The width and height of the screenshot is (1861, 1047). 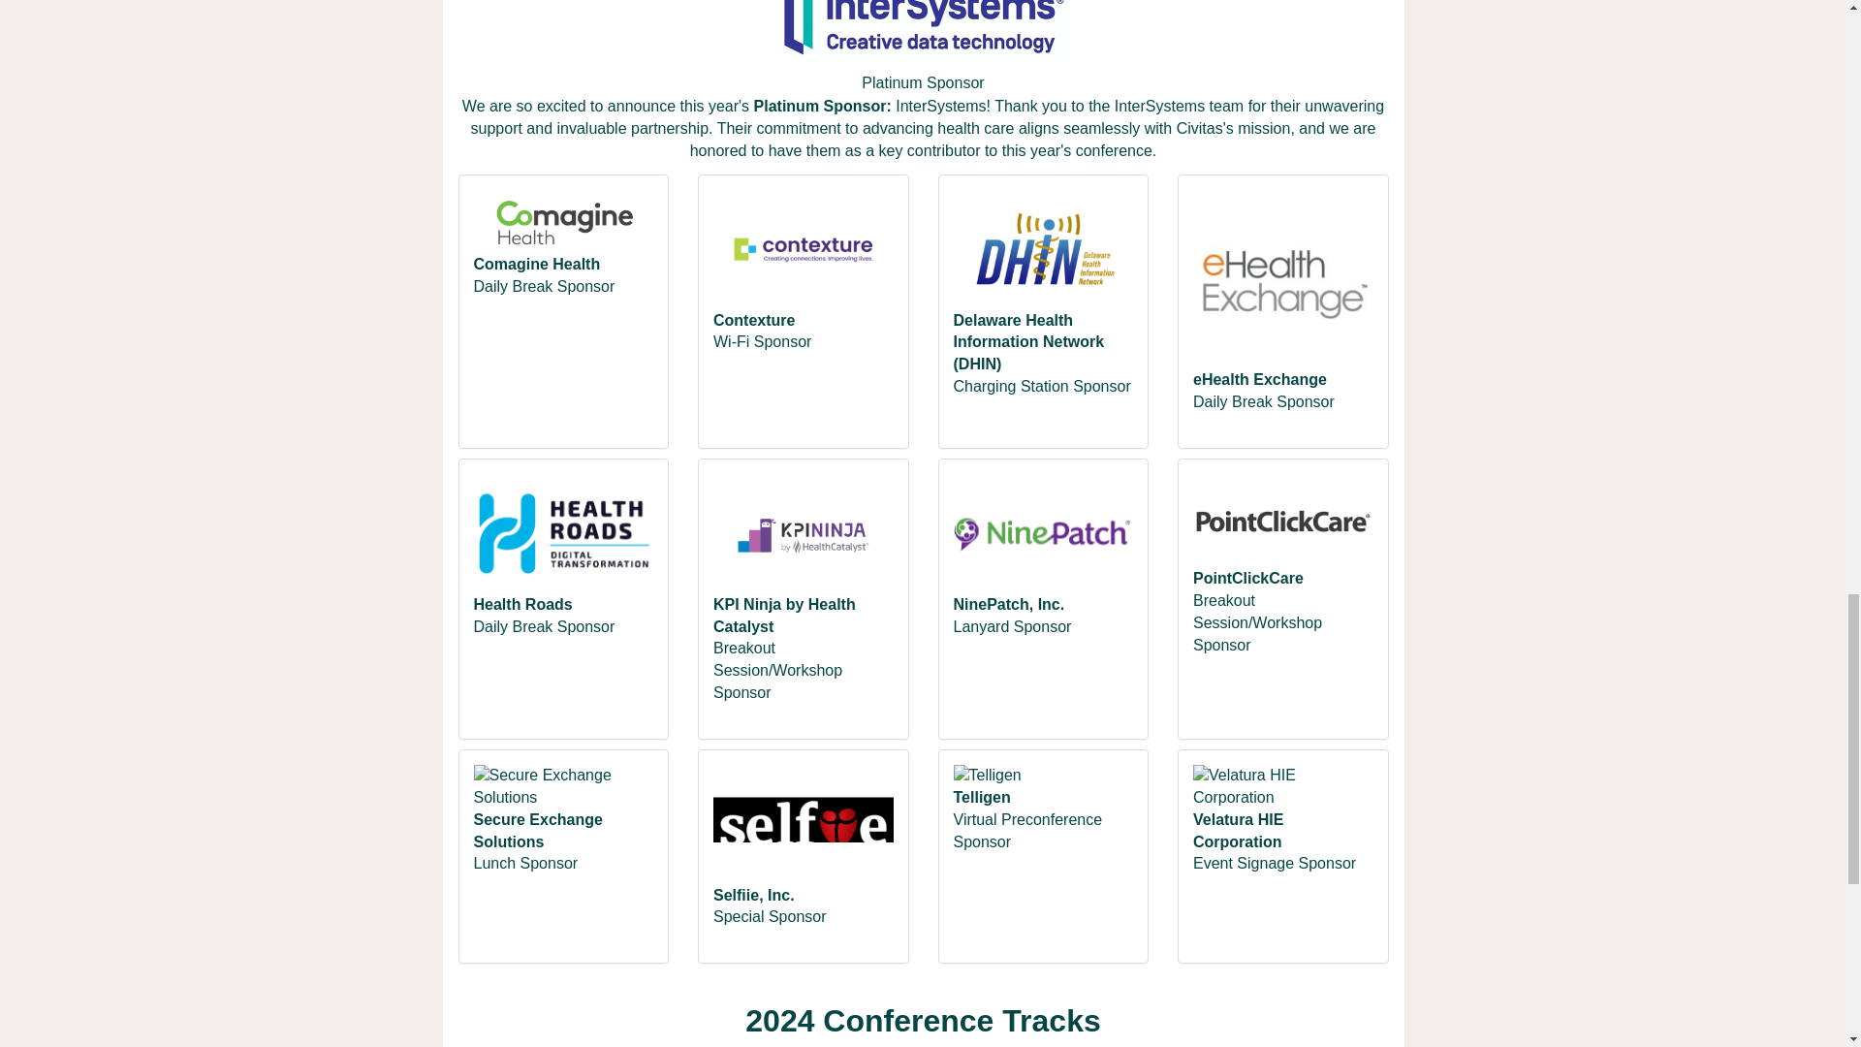 I want to click on Sponsor Details, so click(x=803, y=834).